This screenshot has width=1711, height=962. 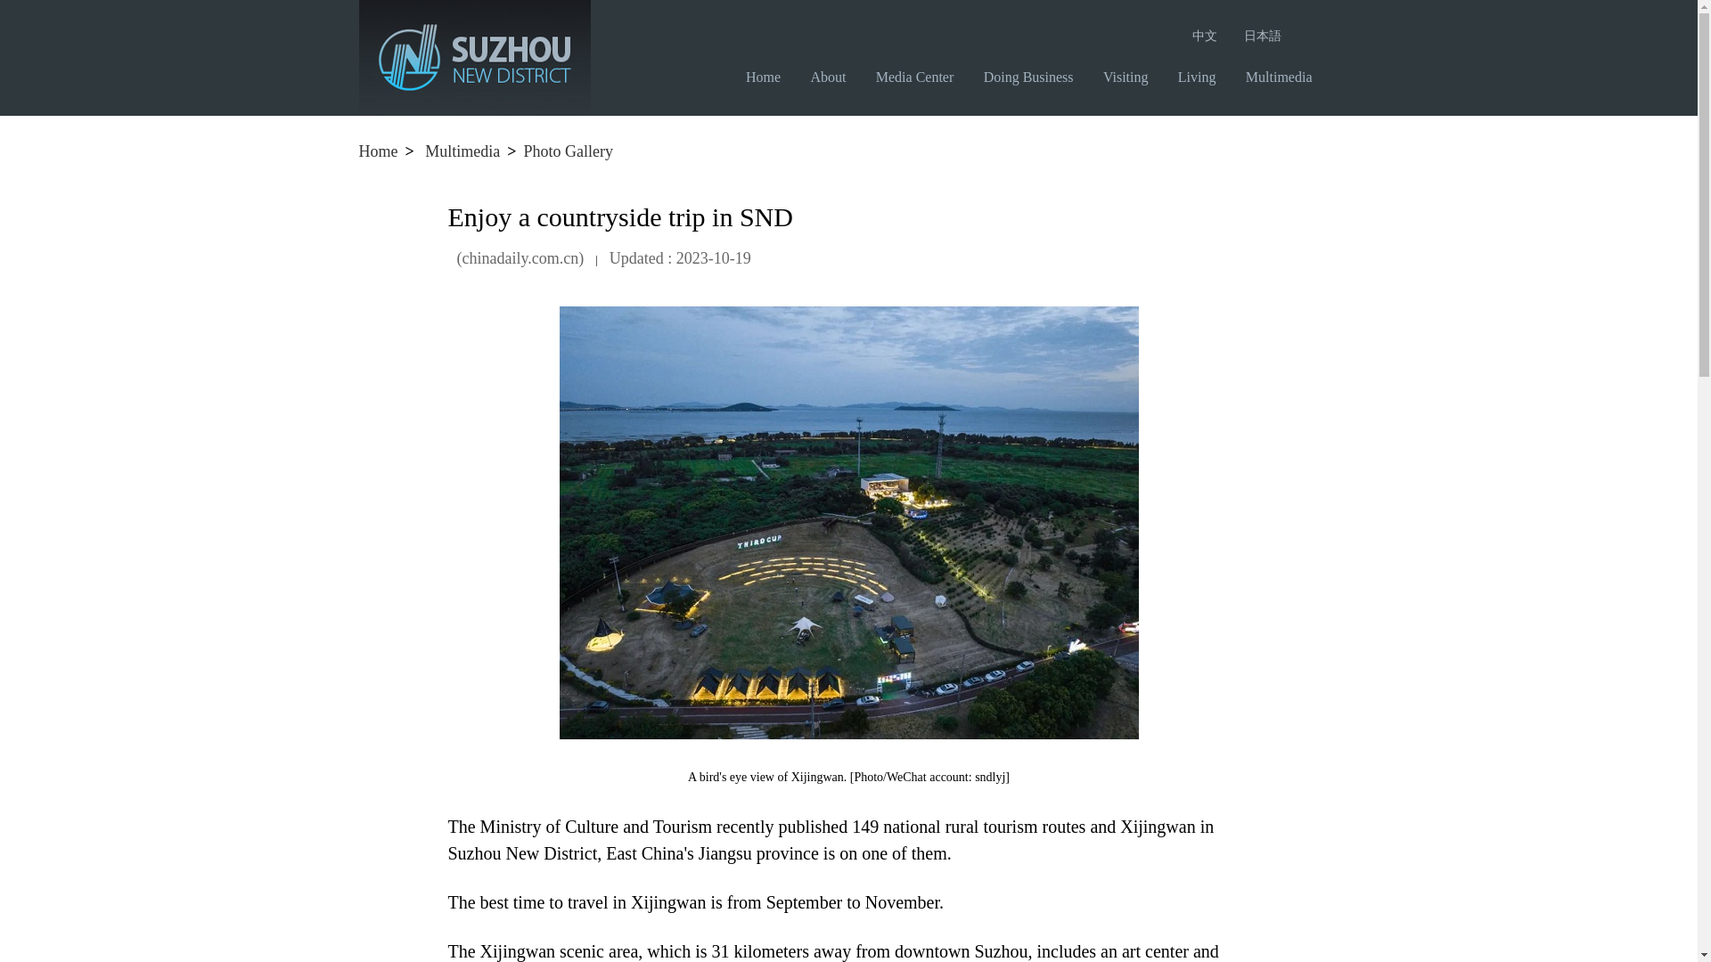 I want to click on Home, so click(x=770, y=77).